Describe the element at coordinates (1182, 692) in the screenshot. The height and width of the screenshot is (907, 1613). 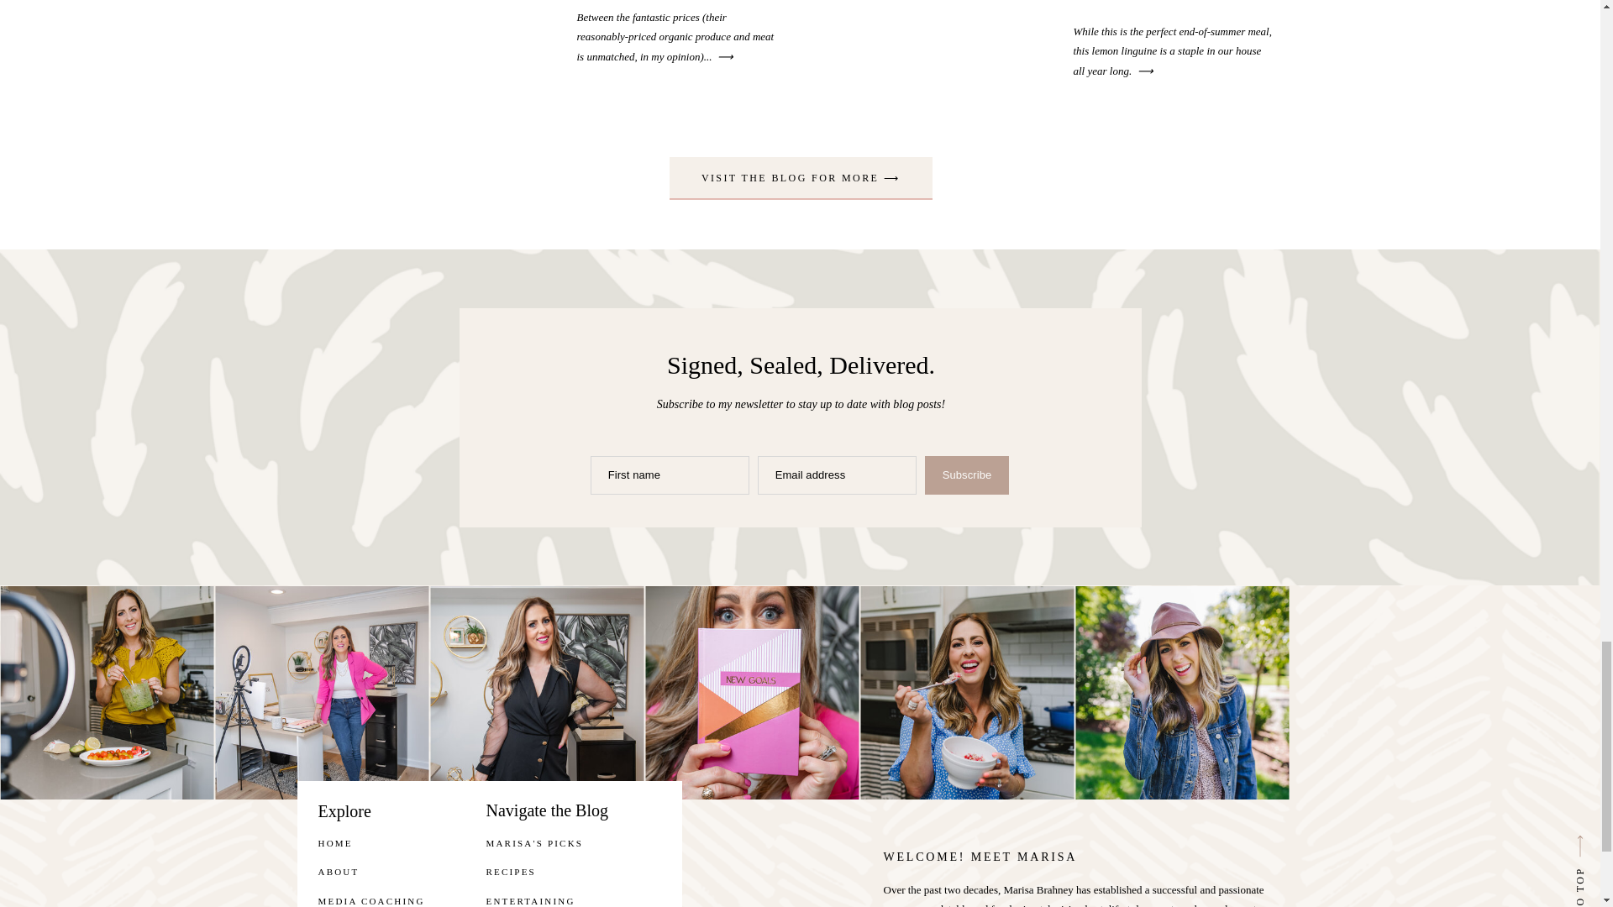
I see `LaurenAnzevinoLLC-52` at that location.